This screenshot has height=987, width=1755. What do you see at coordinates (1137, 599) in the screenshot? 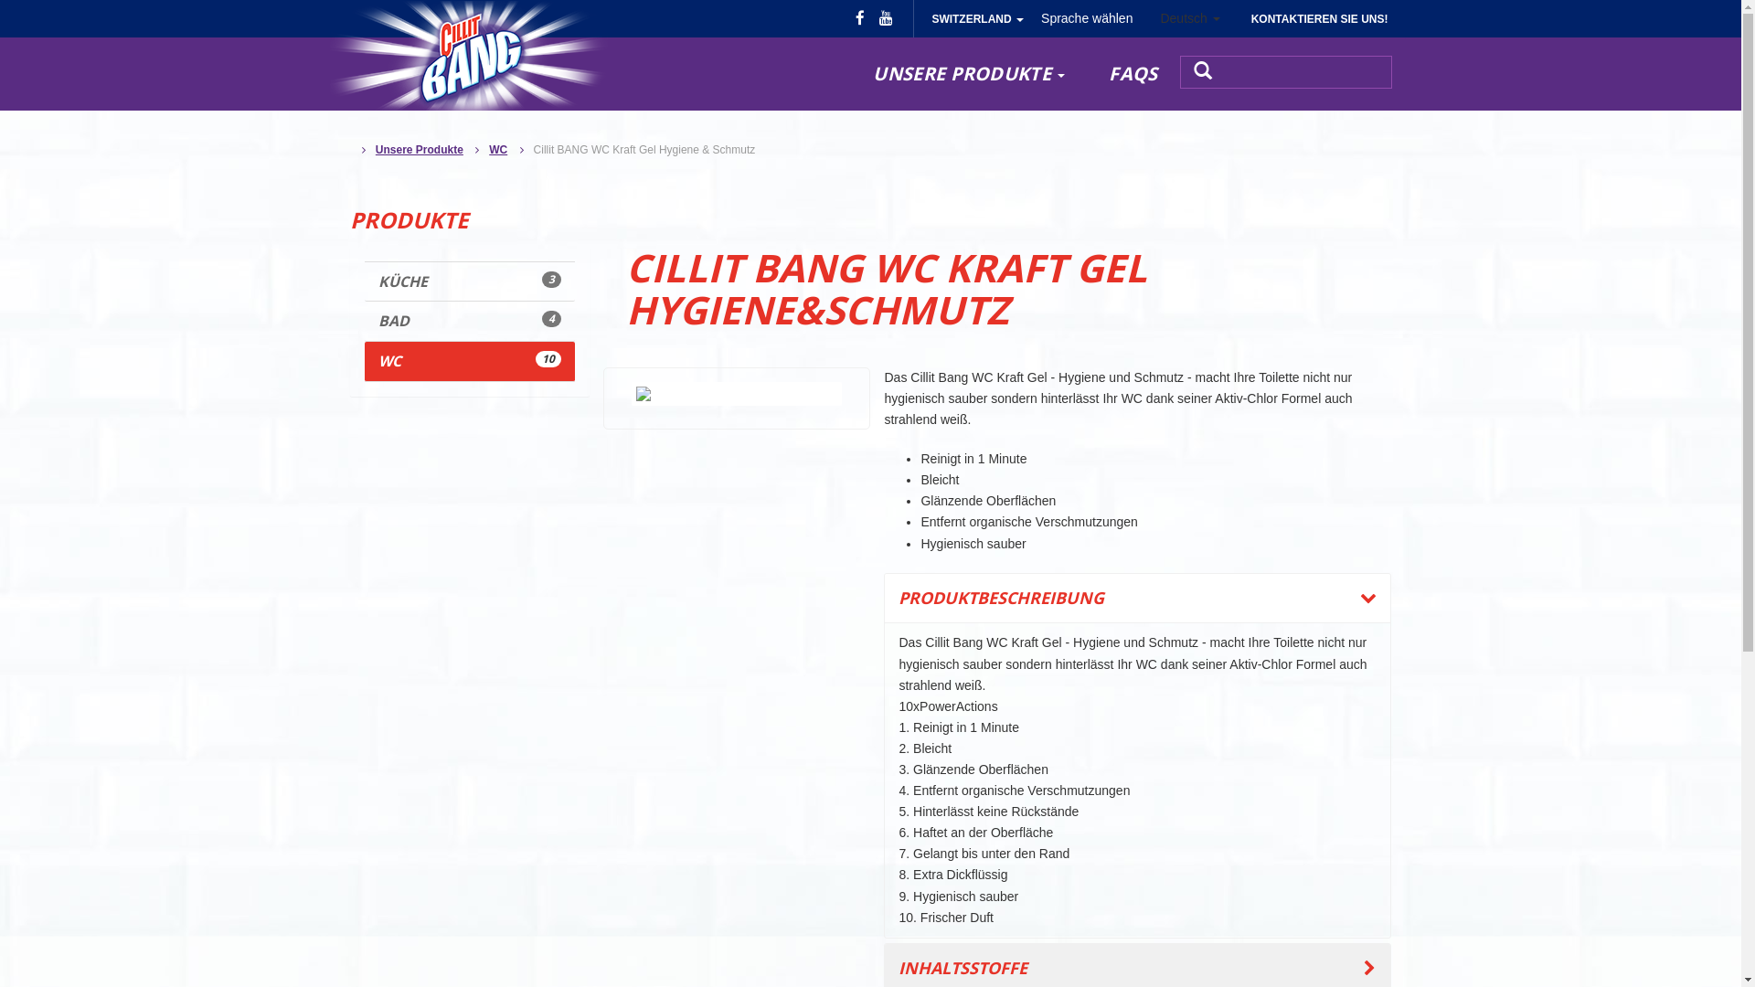
I see `PRODUKTBESCHREIBUNG` at bounding box center [1137, 599].